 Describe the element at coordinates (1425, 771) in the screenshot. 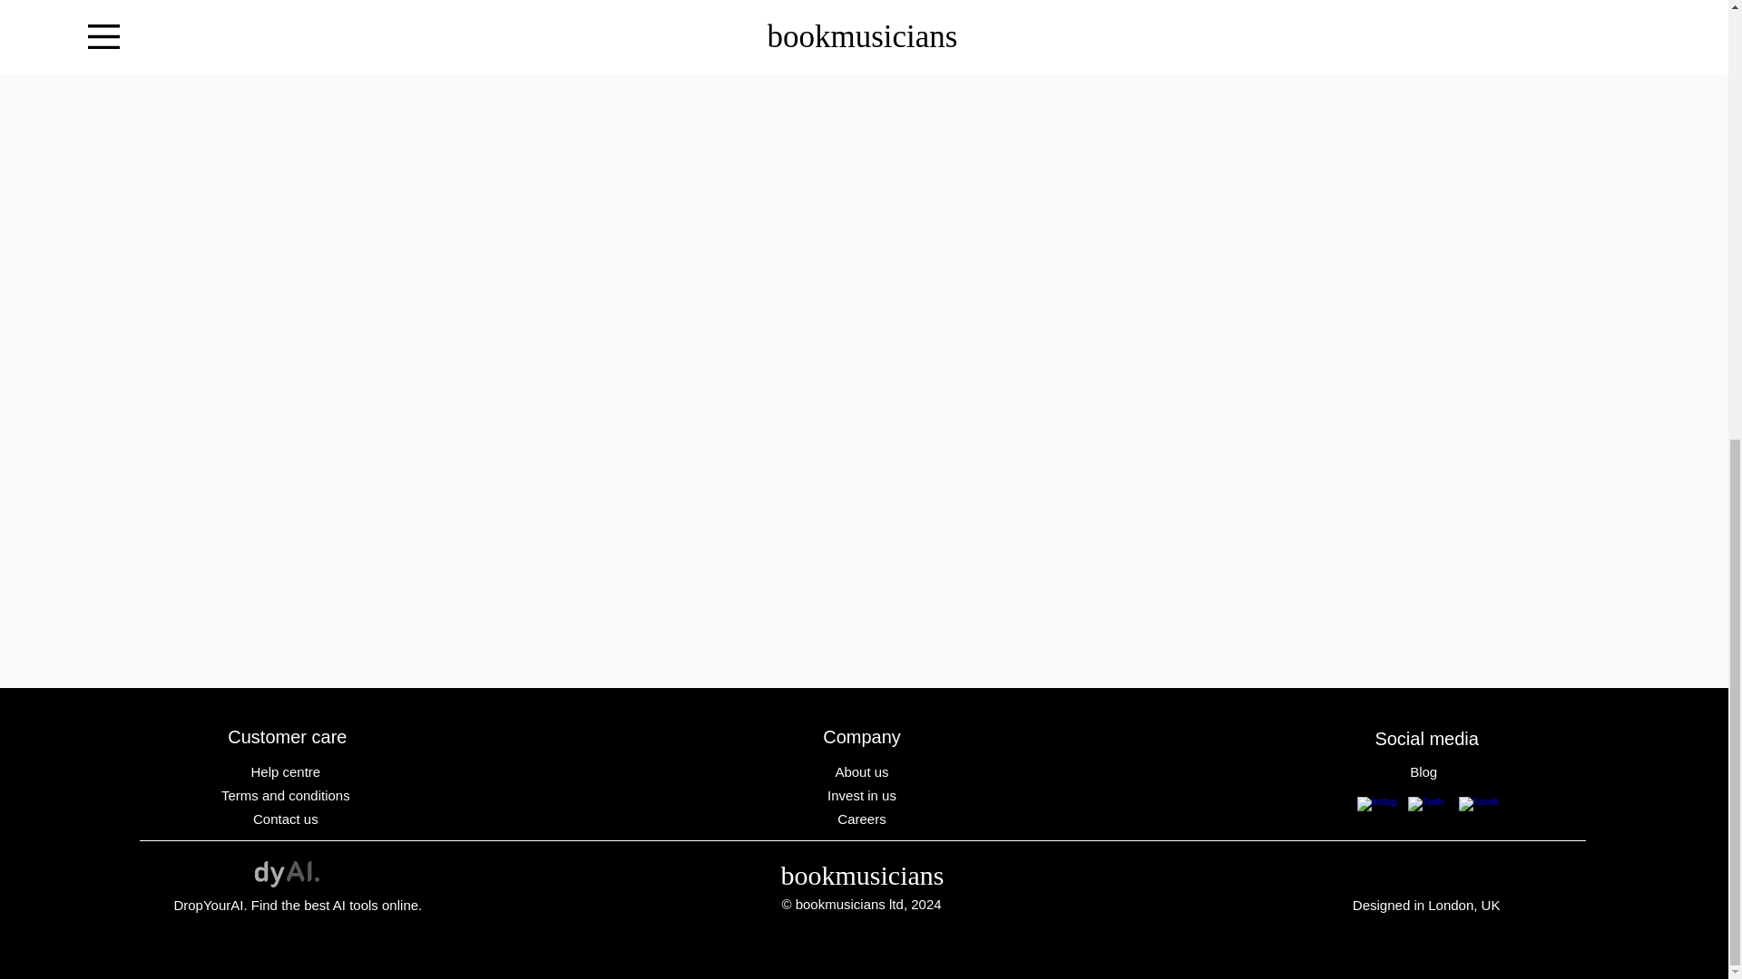

I see `Blog` at that location.